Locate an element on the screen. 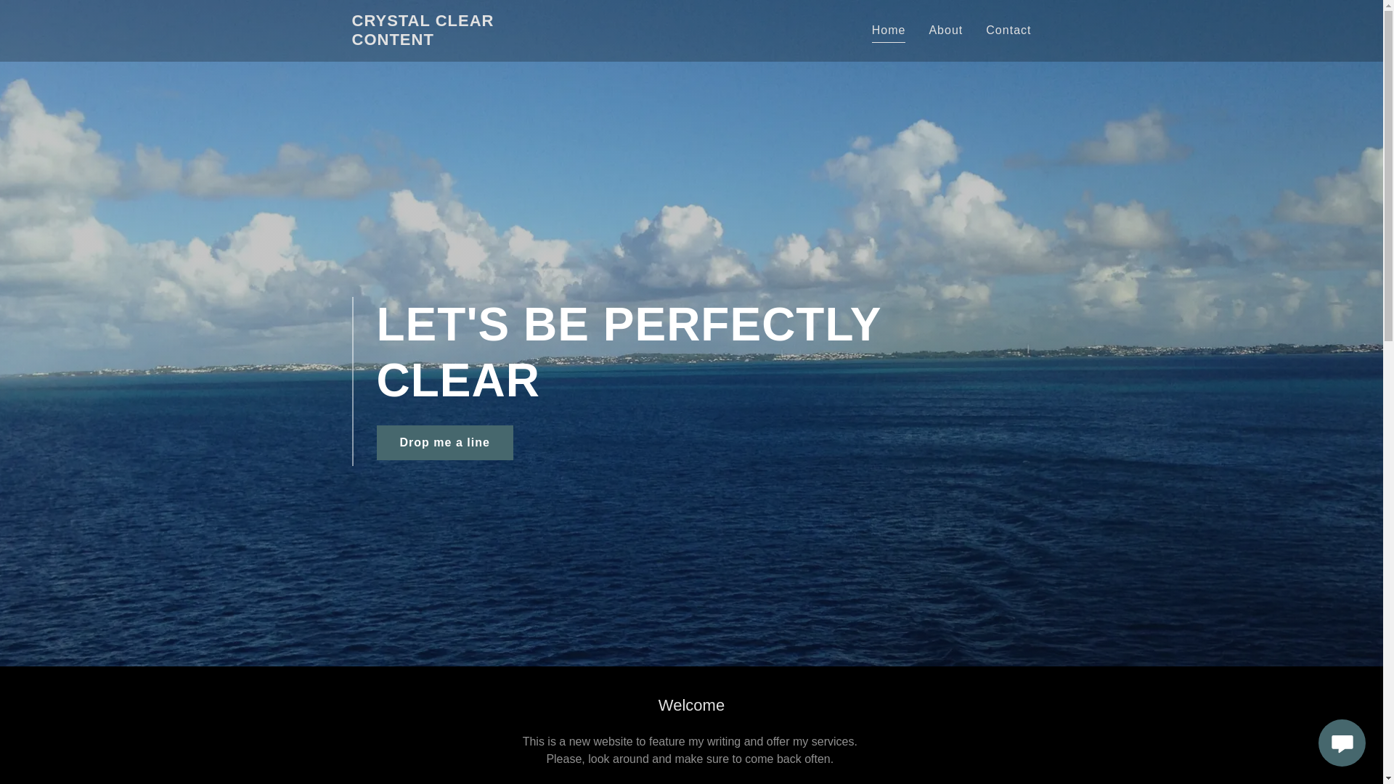 Image resolution: width=1394 pixels, height=784 pixels. CRYSTAL CLEAR CONTENT is located at coordinates (452, 41).